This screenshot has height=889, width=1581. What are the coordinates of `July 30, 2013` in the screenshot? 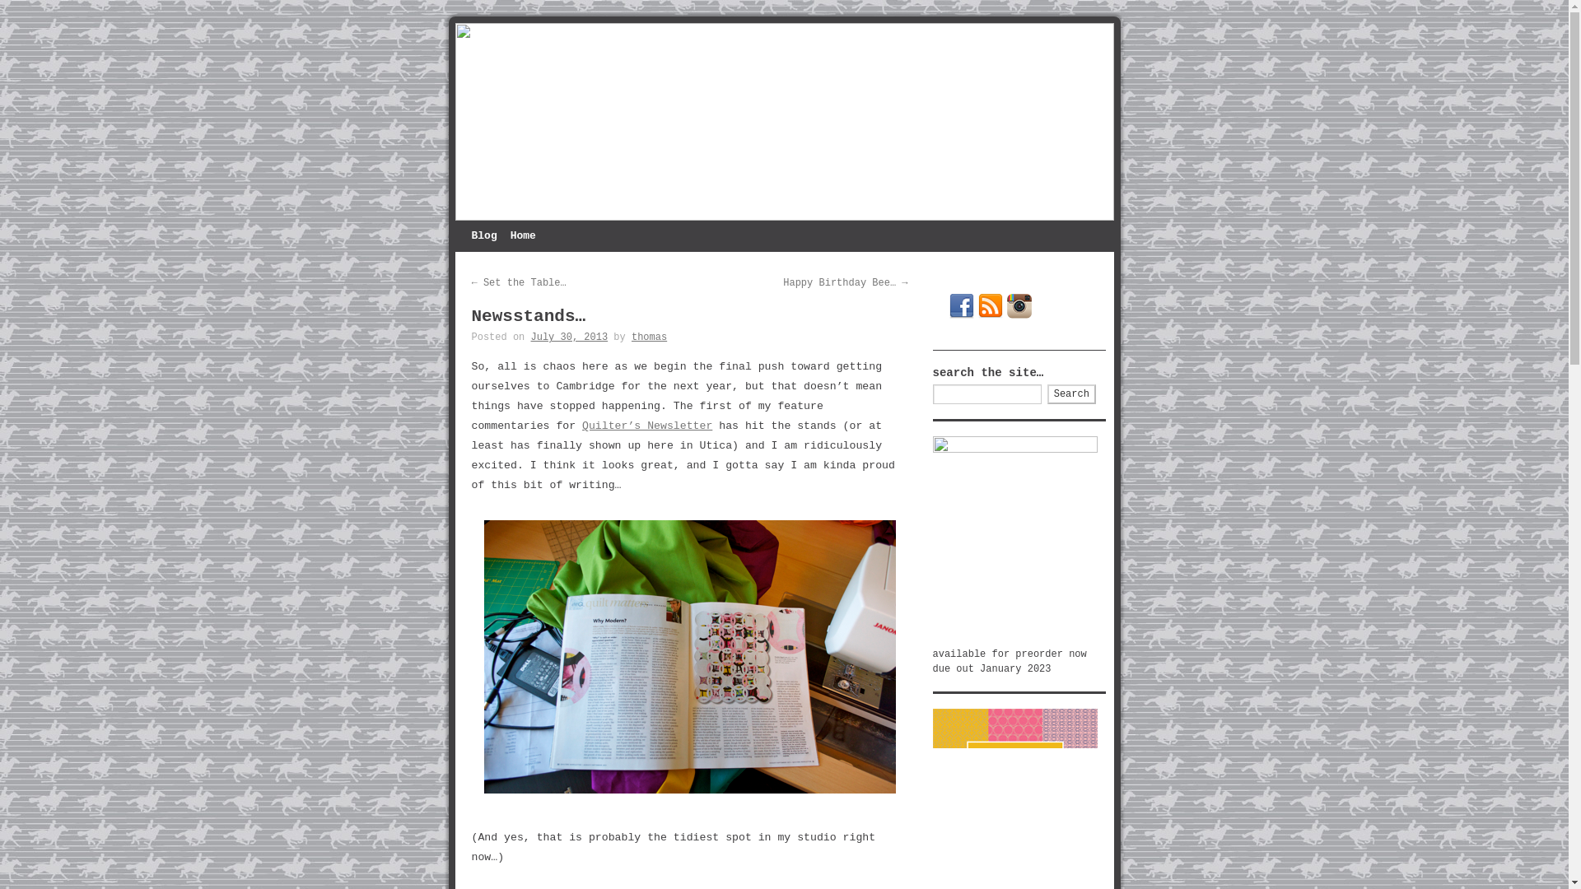 It's located at (570, 337).